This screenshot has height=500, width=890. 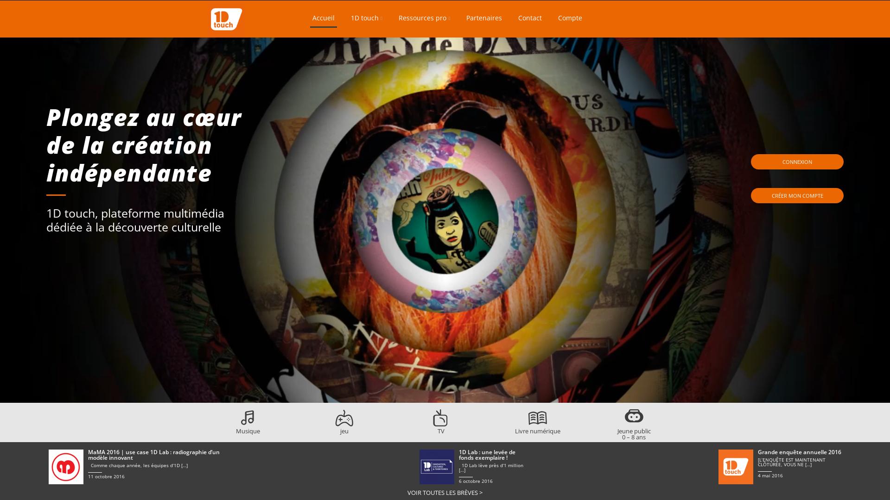 What do you see at coordinates (668, 18) in the screenshot?
I see `Instagram` at bounding box center [668, 18].